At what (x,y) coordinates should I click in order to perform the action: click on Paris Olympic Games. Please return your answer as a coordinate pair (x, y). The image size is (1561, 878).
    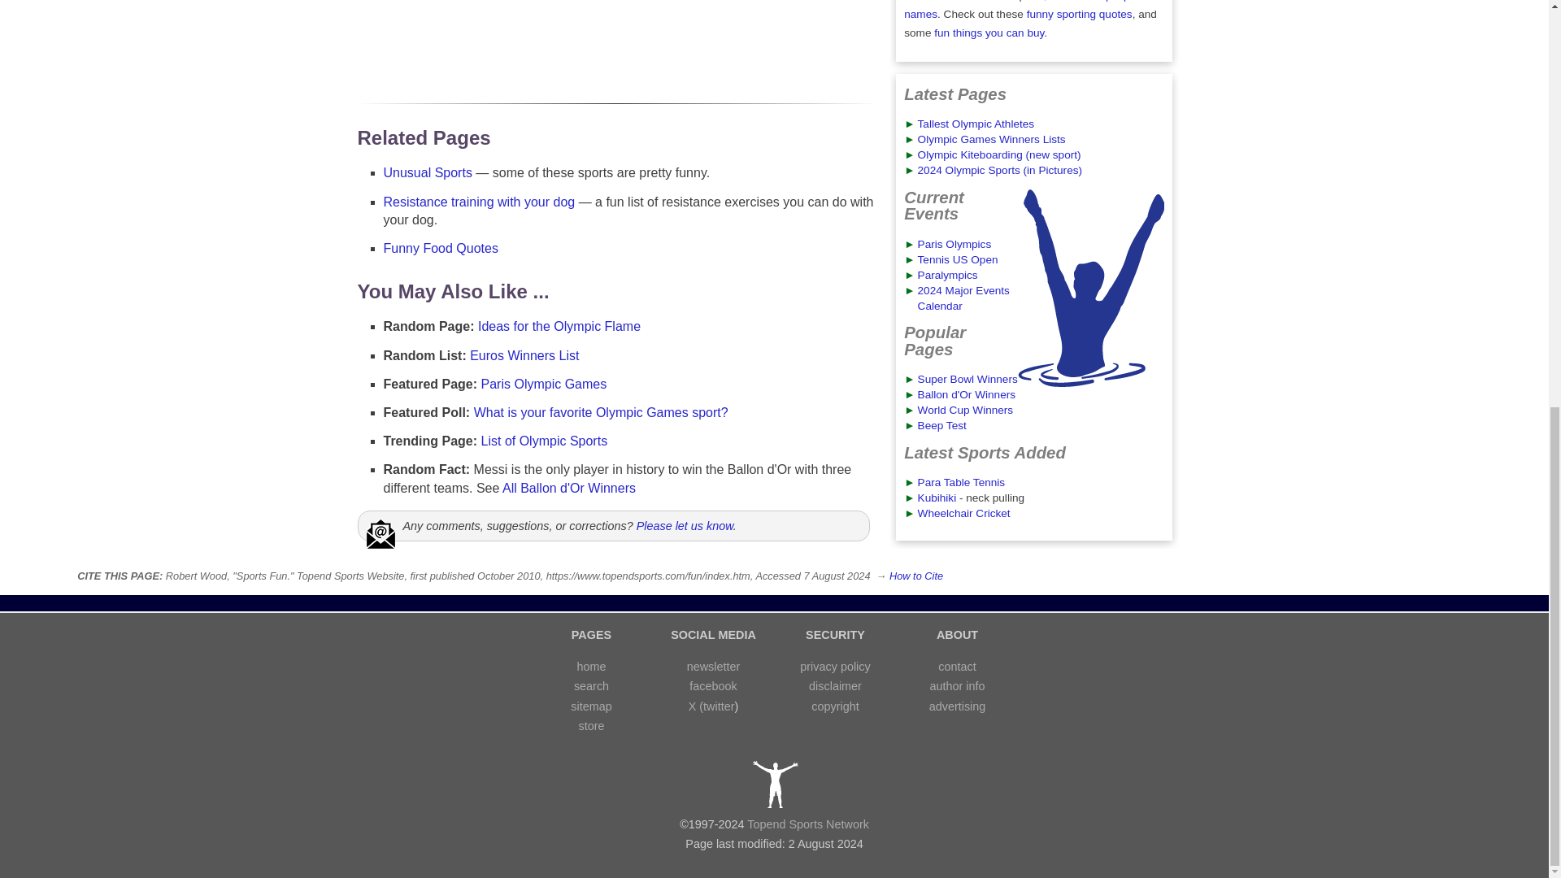
    Looking at the image, I should click on (543, 384).